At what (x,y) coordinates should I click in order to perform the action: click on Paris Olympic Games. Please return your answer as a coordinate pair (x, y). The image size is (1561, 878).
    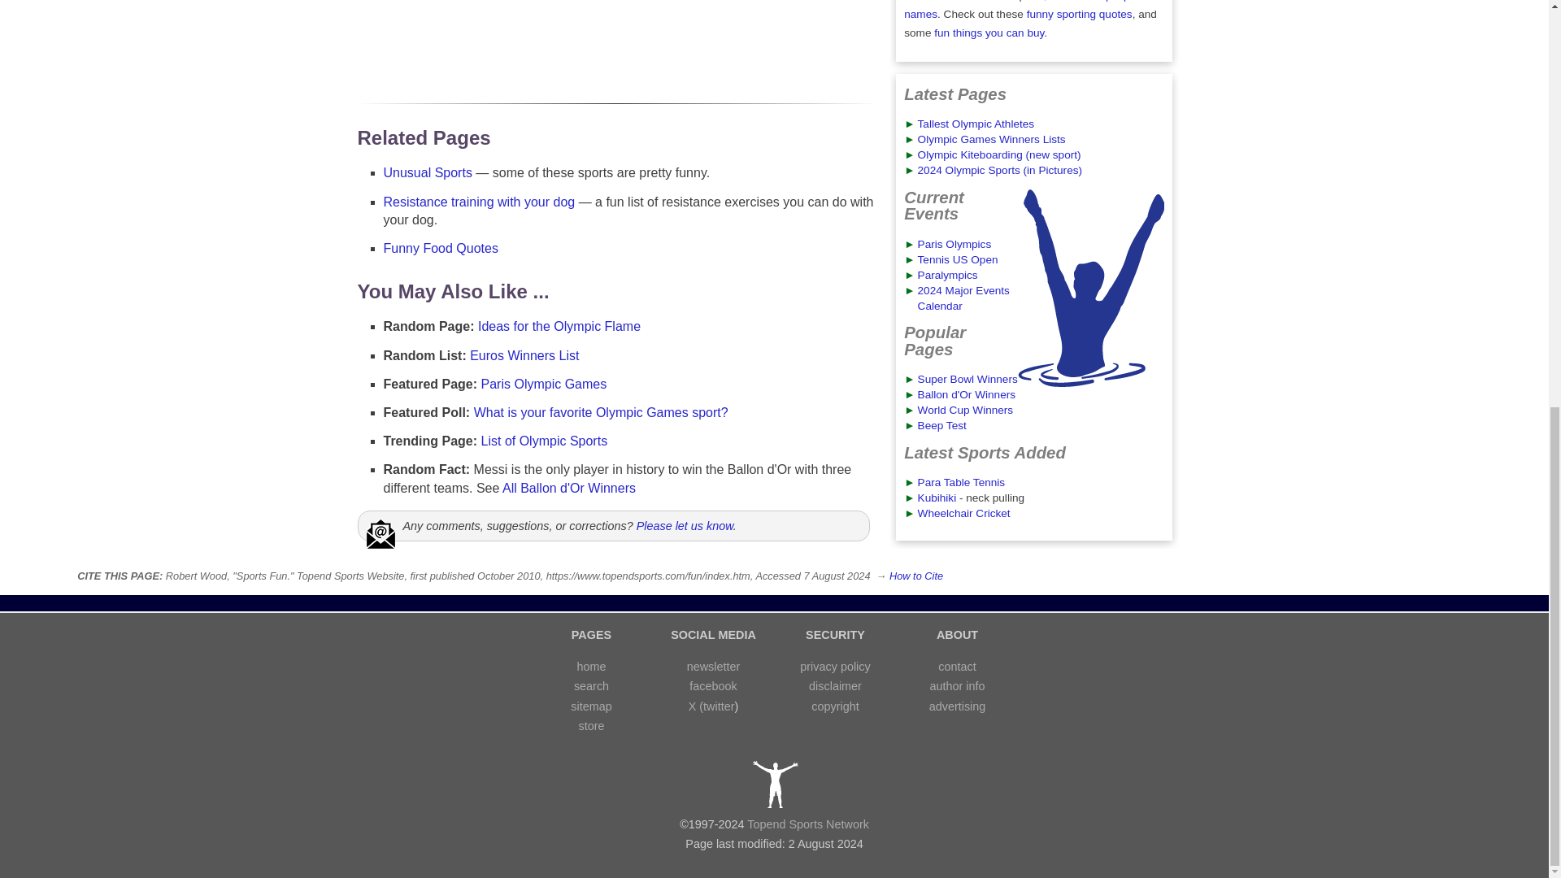
    Looking at the image, I should click on (543, 384).